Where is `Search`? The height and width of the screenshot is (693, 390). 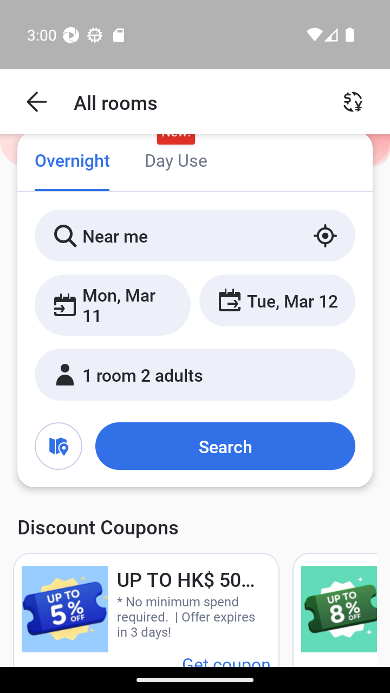 Search is located at coordinates (225, 446).